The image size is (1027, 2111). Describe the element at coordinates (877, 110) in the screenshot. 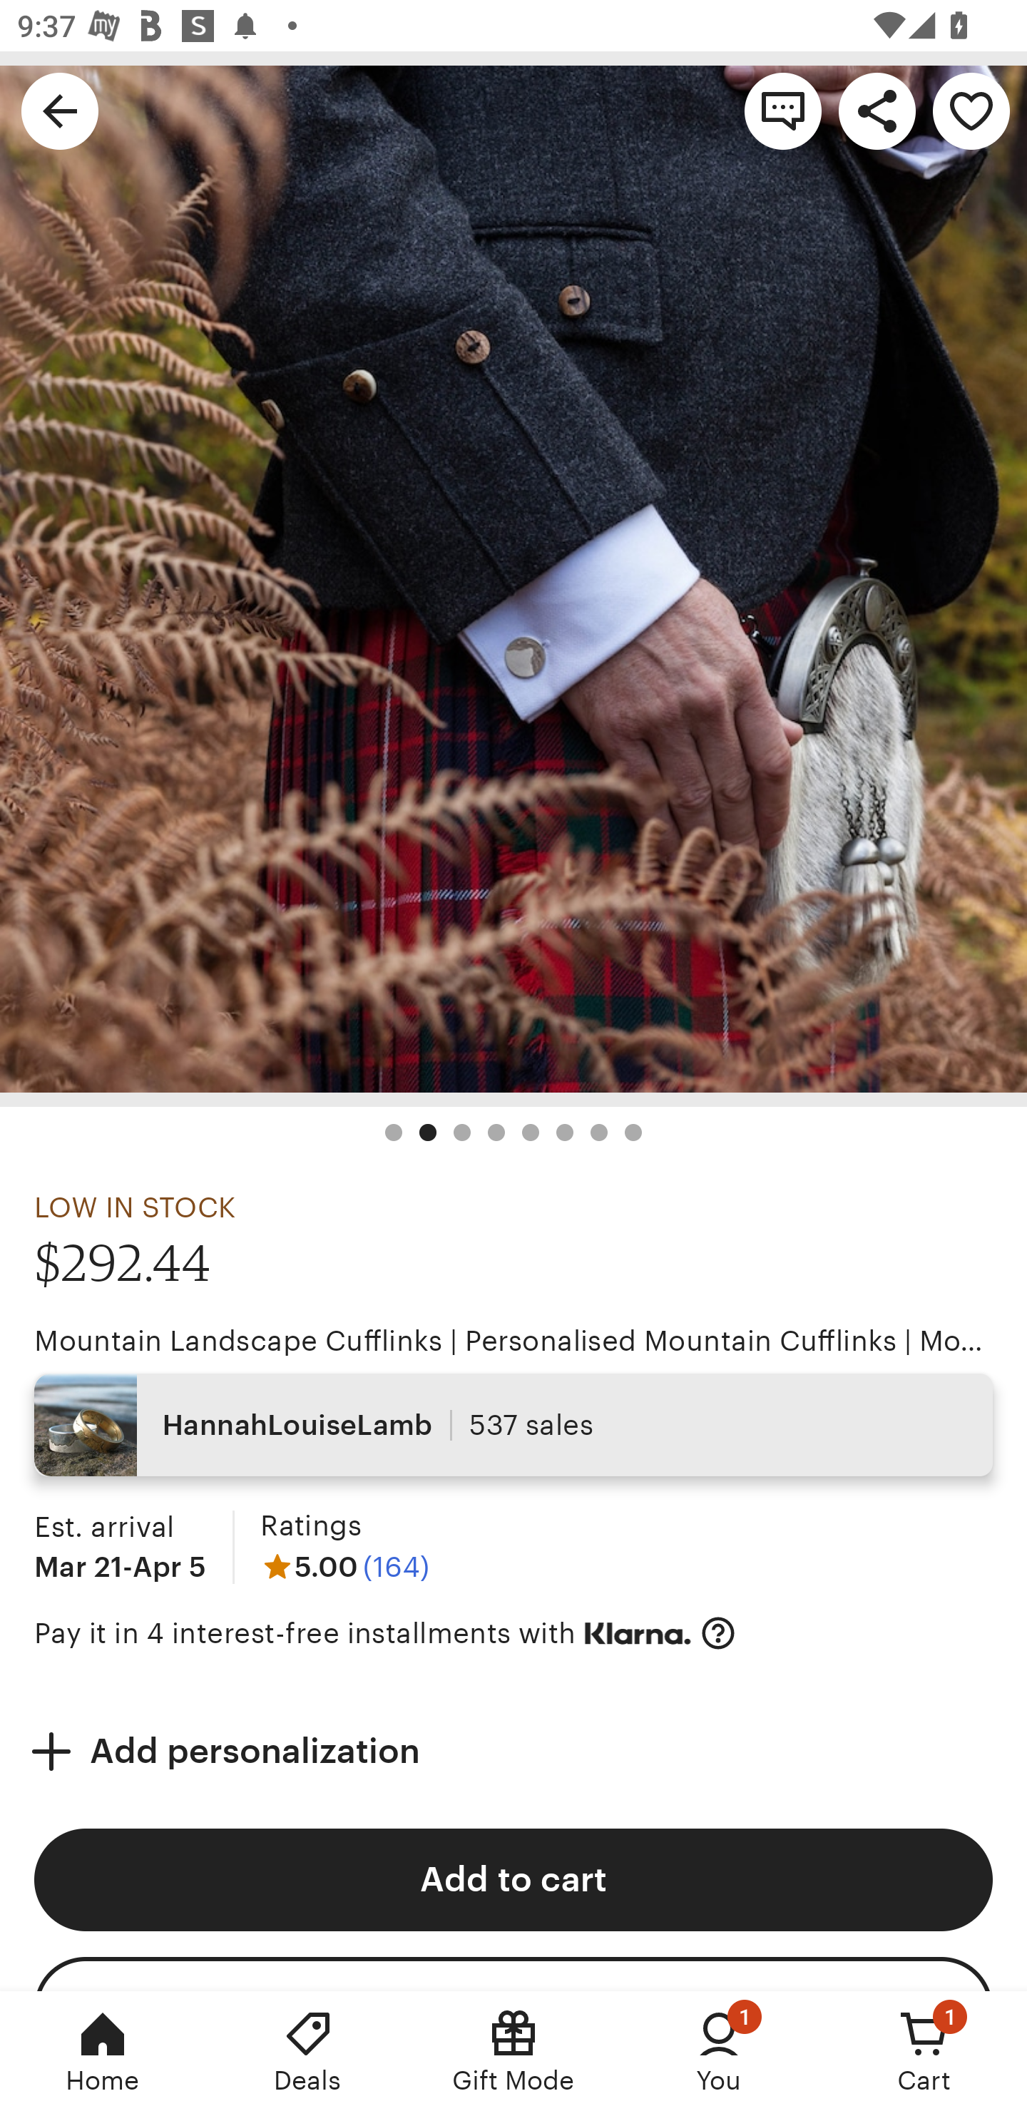

I see `Share` at that location.